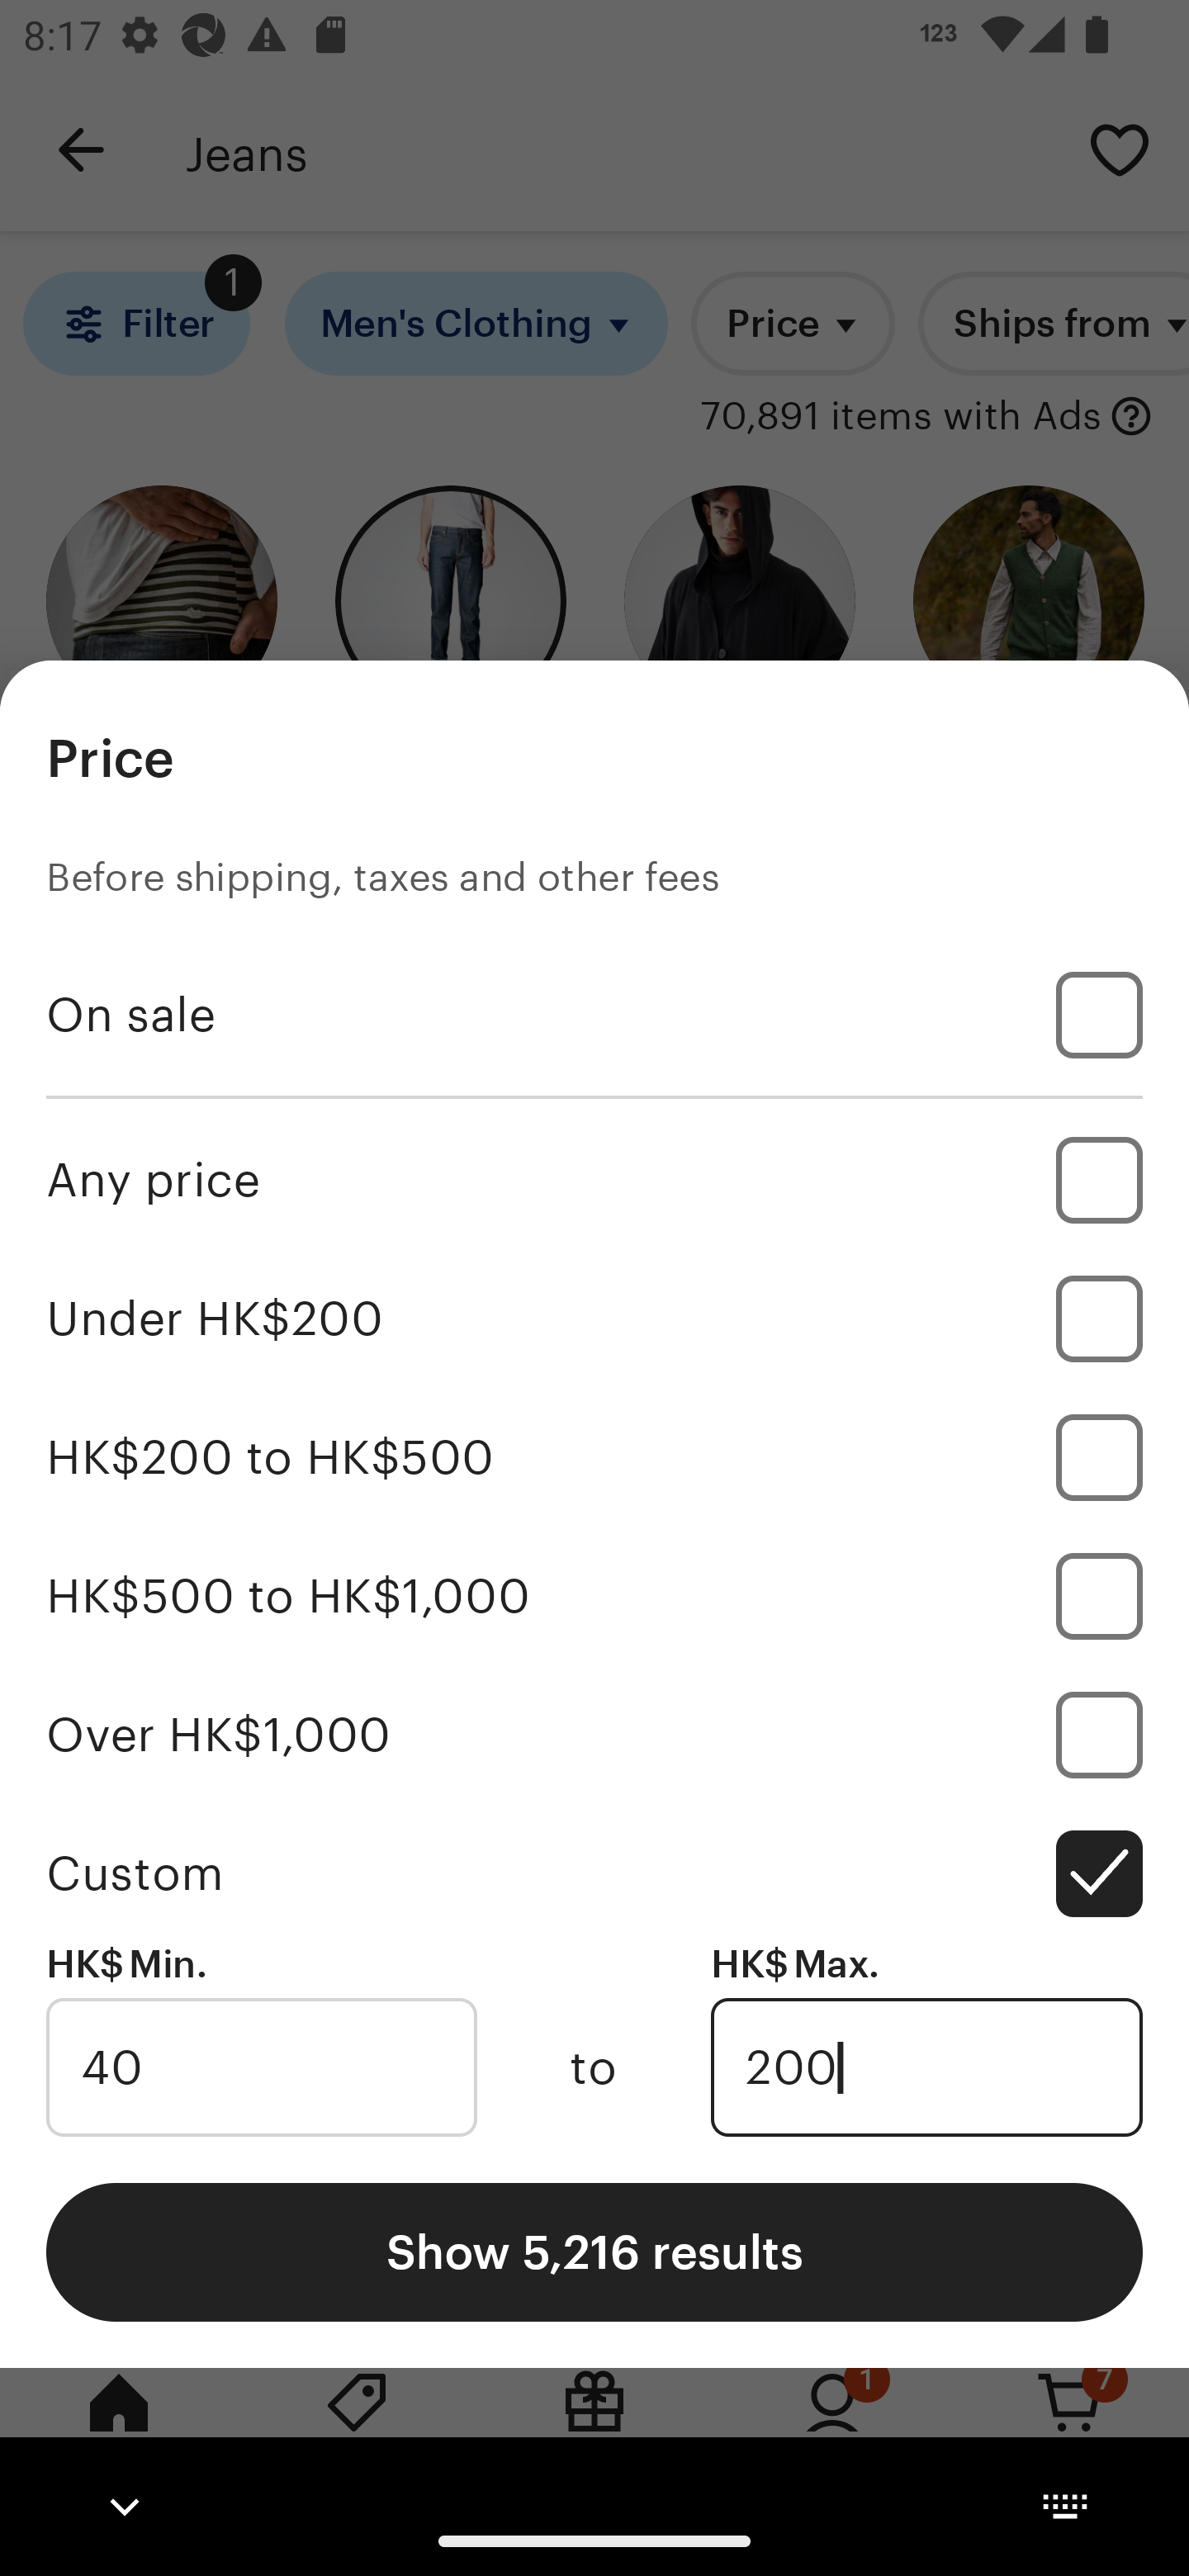  I want to click on HK$500 to HK$1,000, so click(594, 1595).